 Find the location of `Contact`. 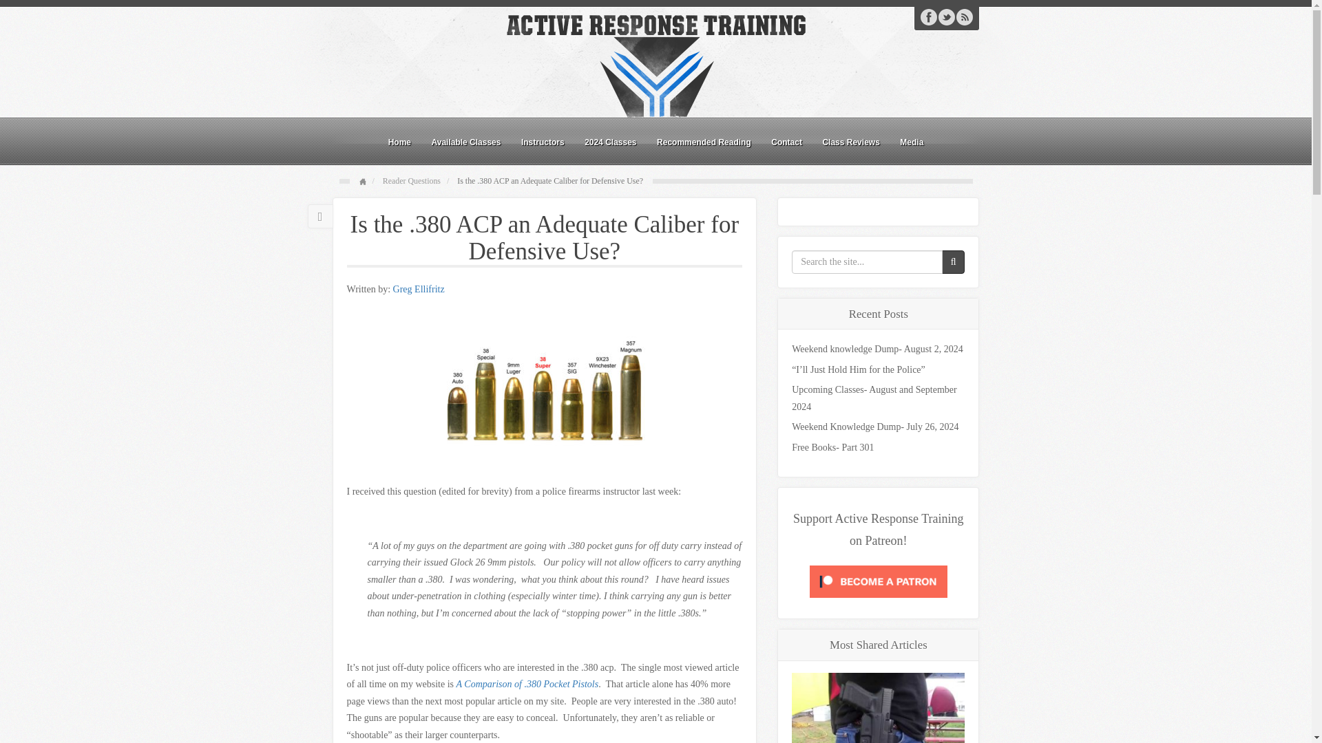

Contact is located at coordinates (786, 142).